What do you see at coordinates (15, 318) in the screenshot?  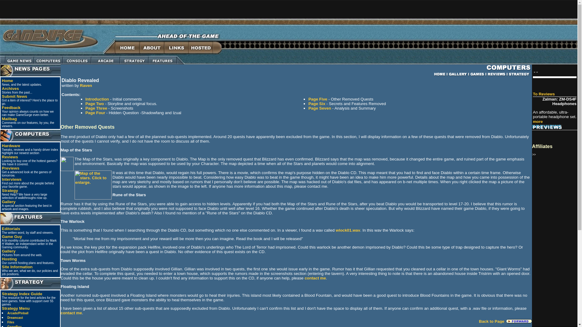 I see `Dreamcast` at bounding box center [15, 318].